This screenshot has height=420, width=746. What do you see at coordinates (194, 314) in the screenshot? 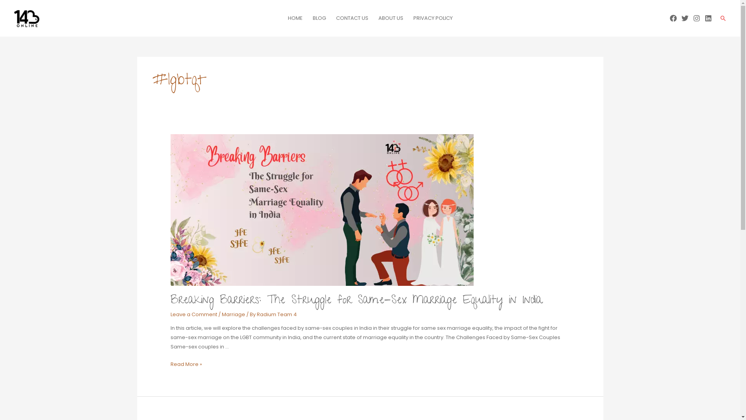
I see `Leave a Comment` at bounding box center [194, 314].